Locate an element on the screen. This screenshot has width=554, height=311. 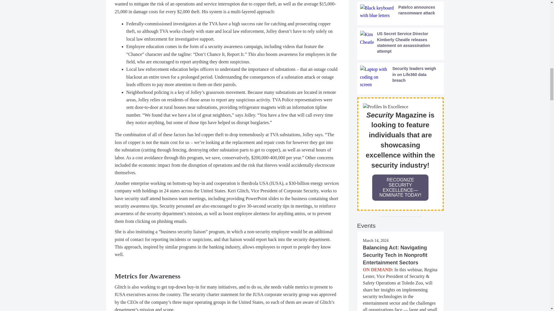
Security leaders weigh in on Life360 data breach is located at coordinates (400, 77).